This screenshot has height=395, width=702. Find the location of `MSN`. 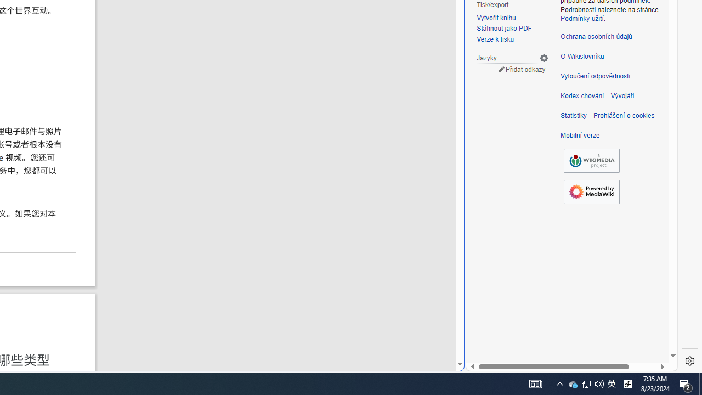

MSN is located at coordinates (377, 122).